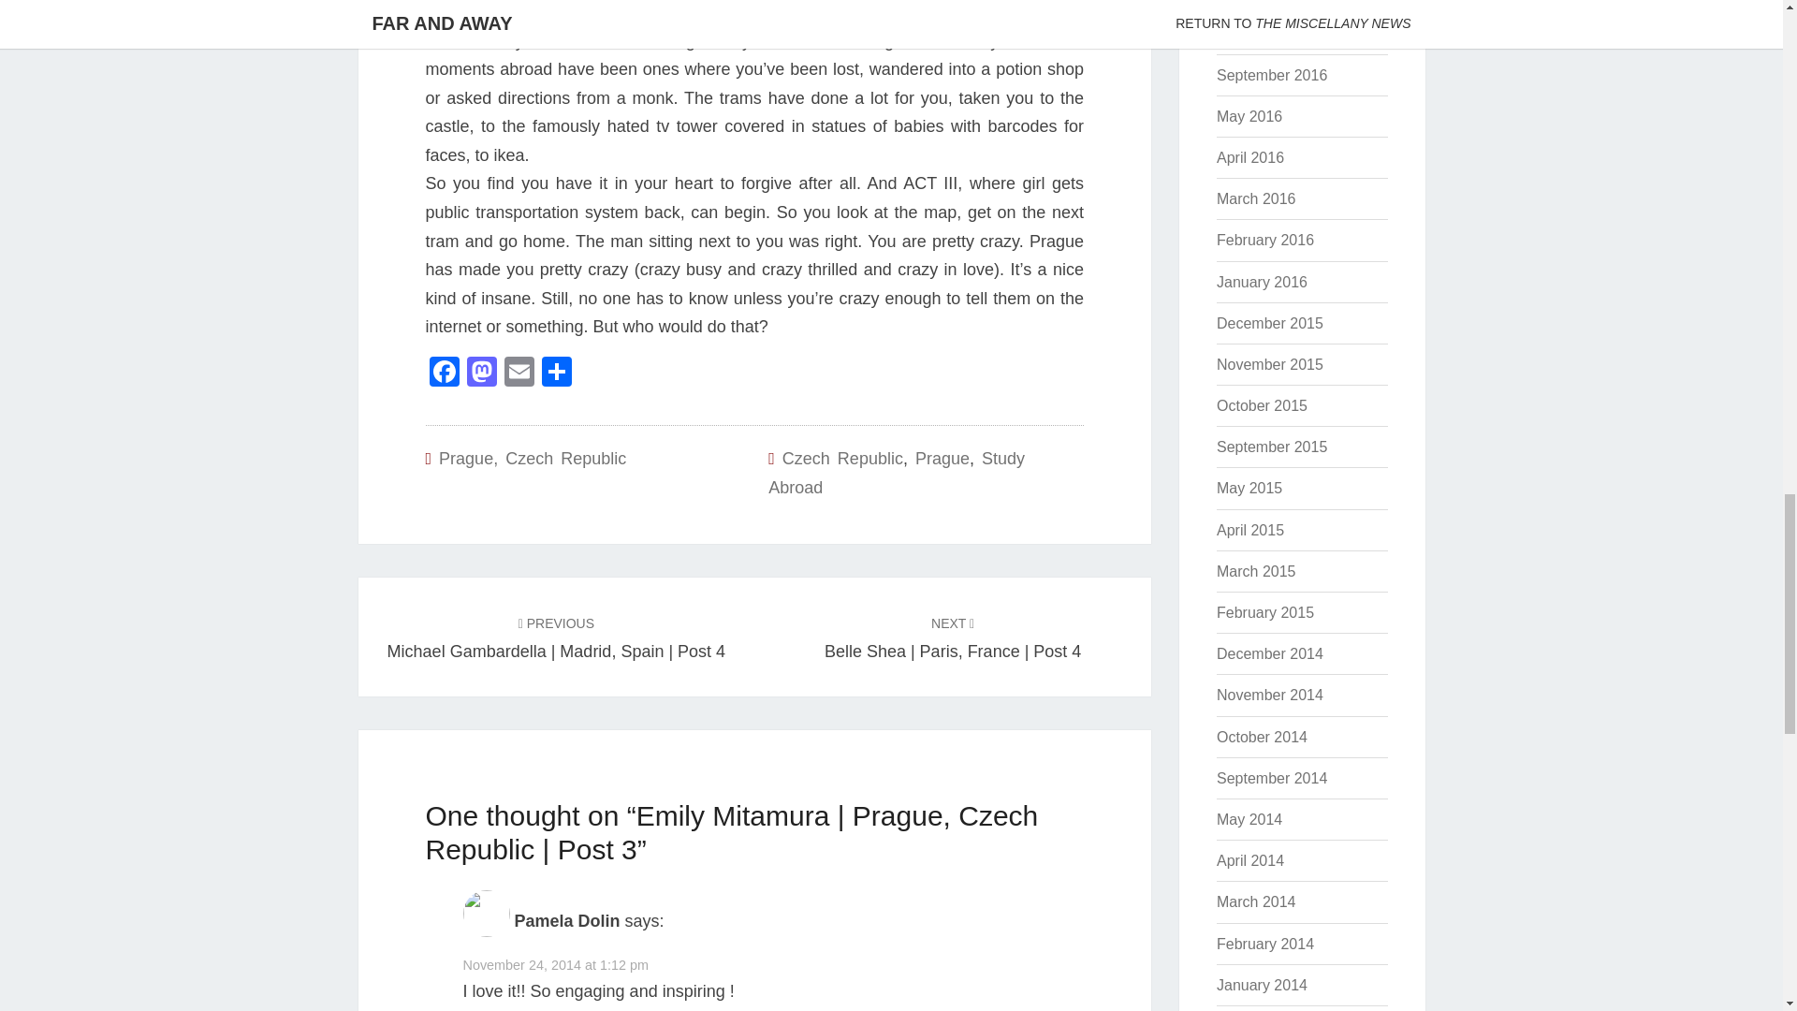 This screenshot has height=1011, width=1797. What do you see at coordinates (554, 964) in the screenshot?
I see `November 24, 2014 at 1:12 pm` at bounding box center [554, 964].